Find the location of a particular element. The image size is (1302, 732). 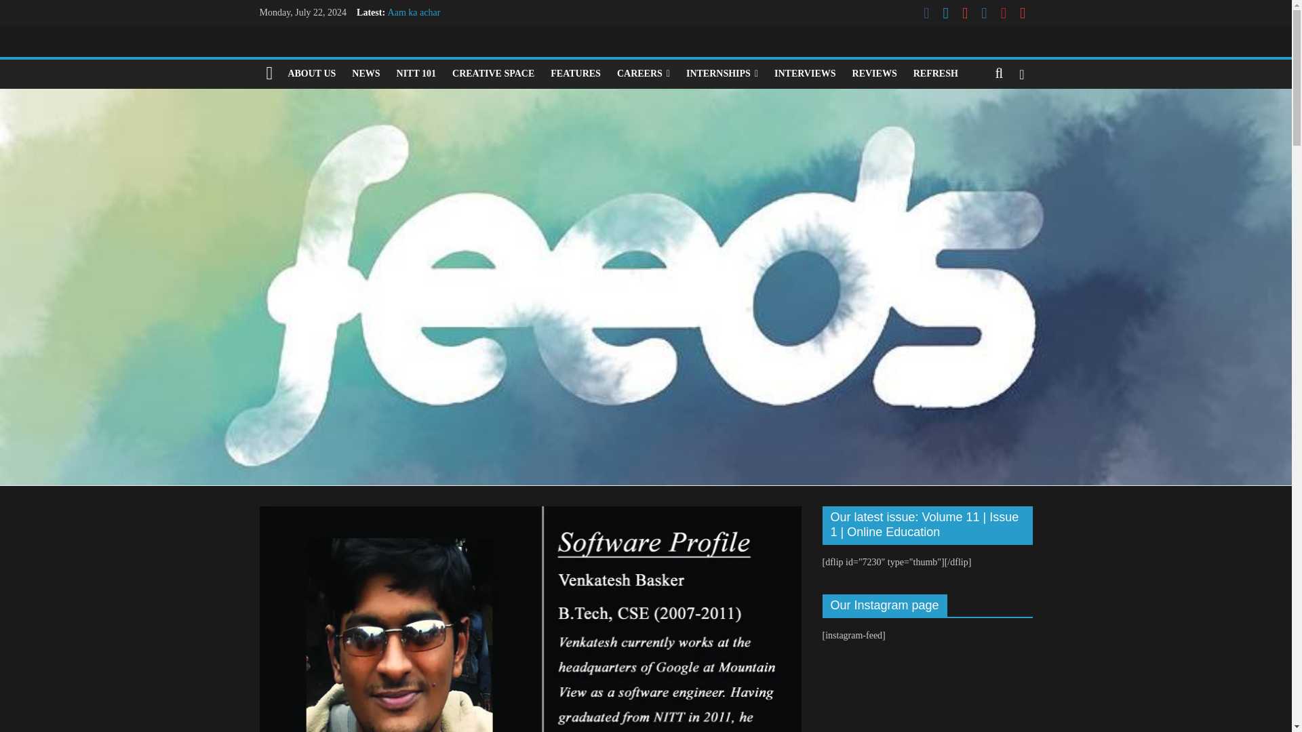

Whispers of a new Dawn is located at coordinates (436, 43).